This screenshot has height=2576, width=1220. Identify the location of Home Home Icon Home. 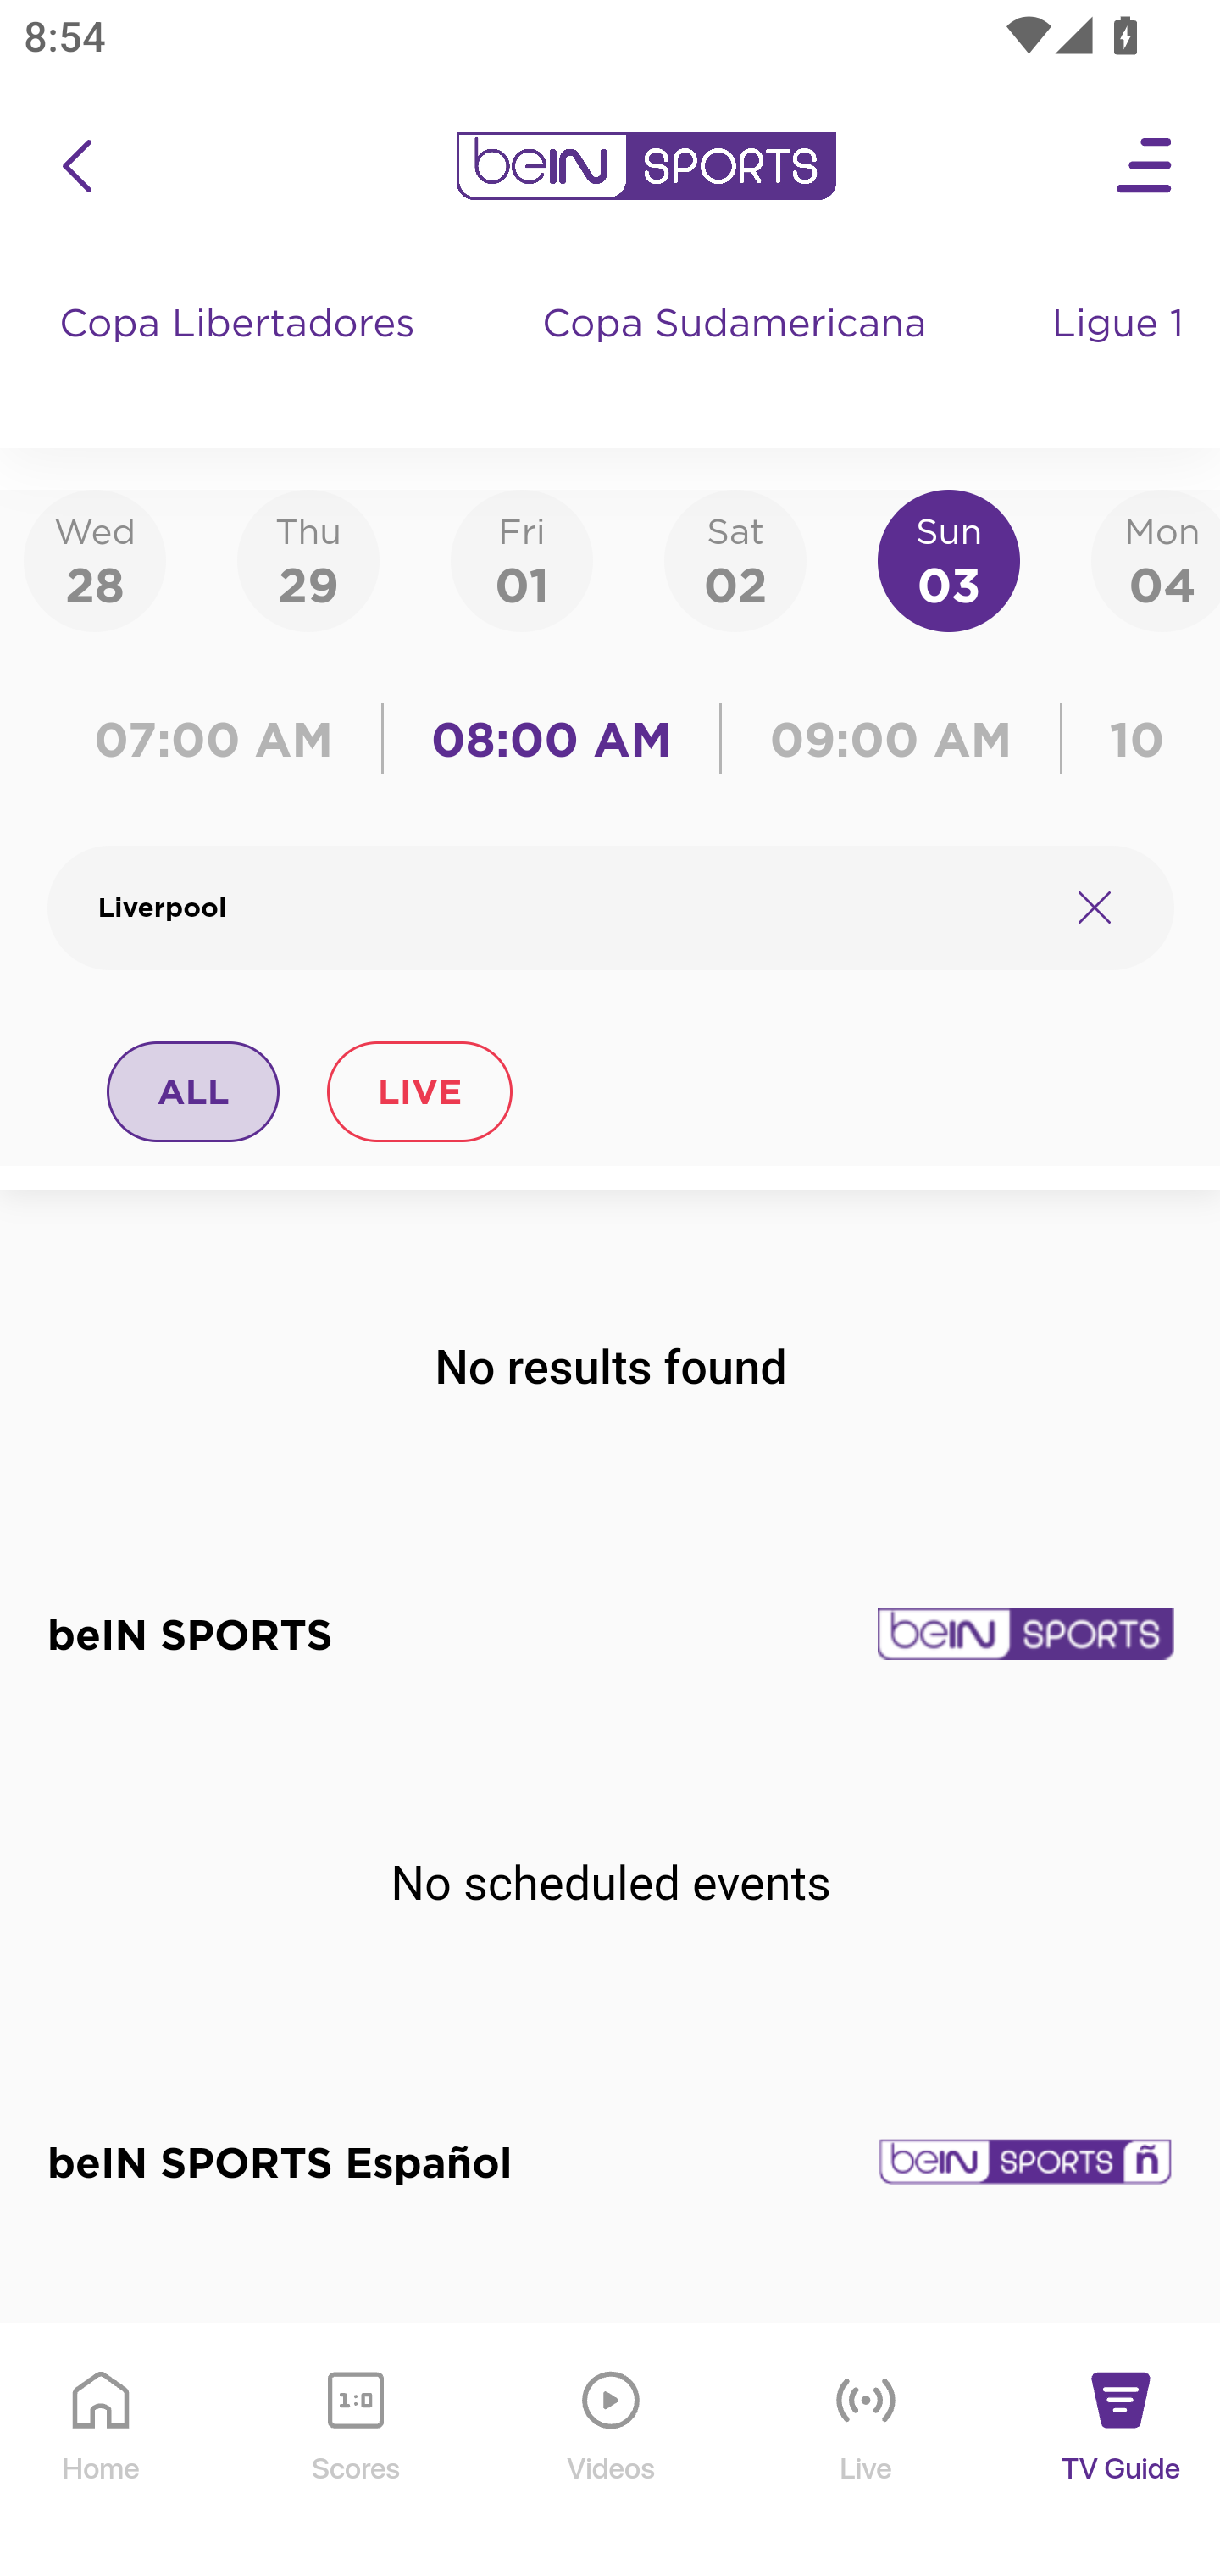
(102, 2451).